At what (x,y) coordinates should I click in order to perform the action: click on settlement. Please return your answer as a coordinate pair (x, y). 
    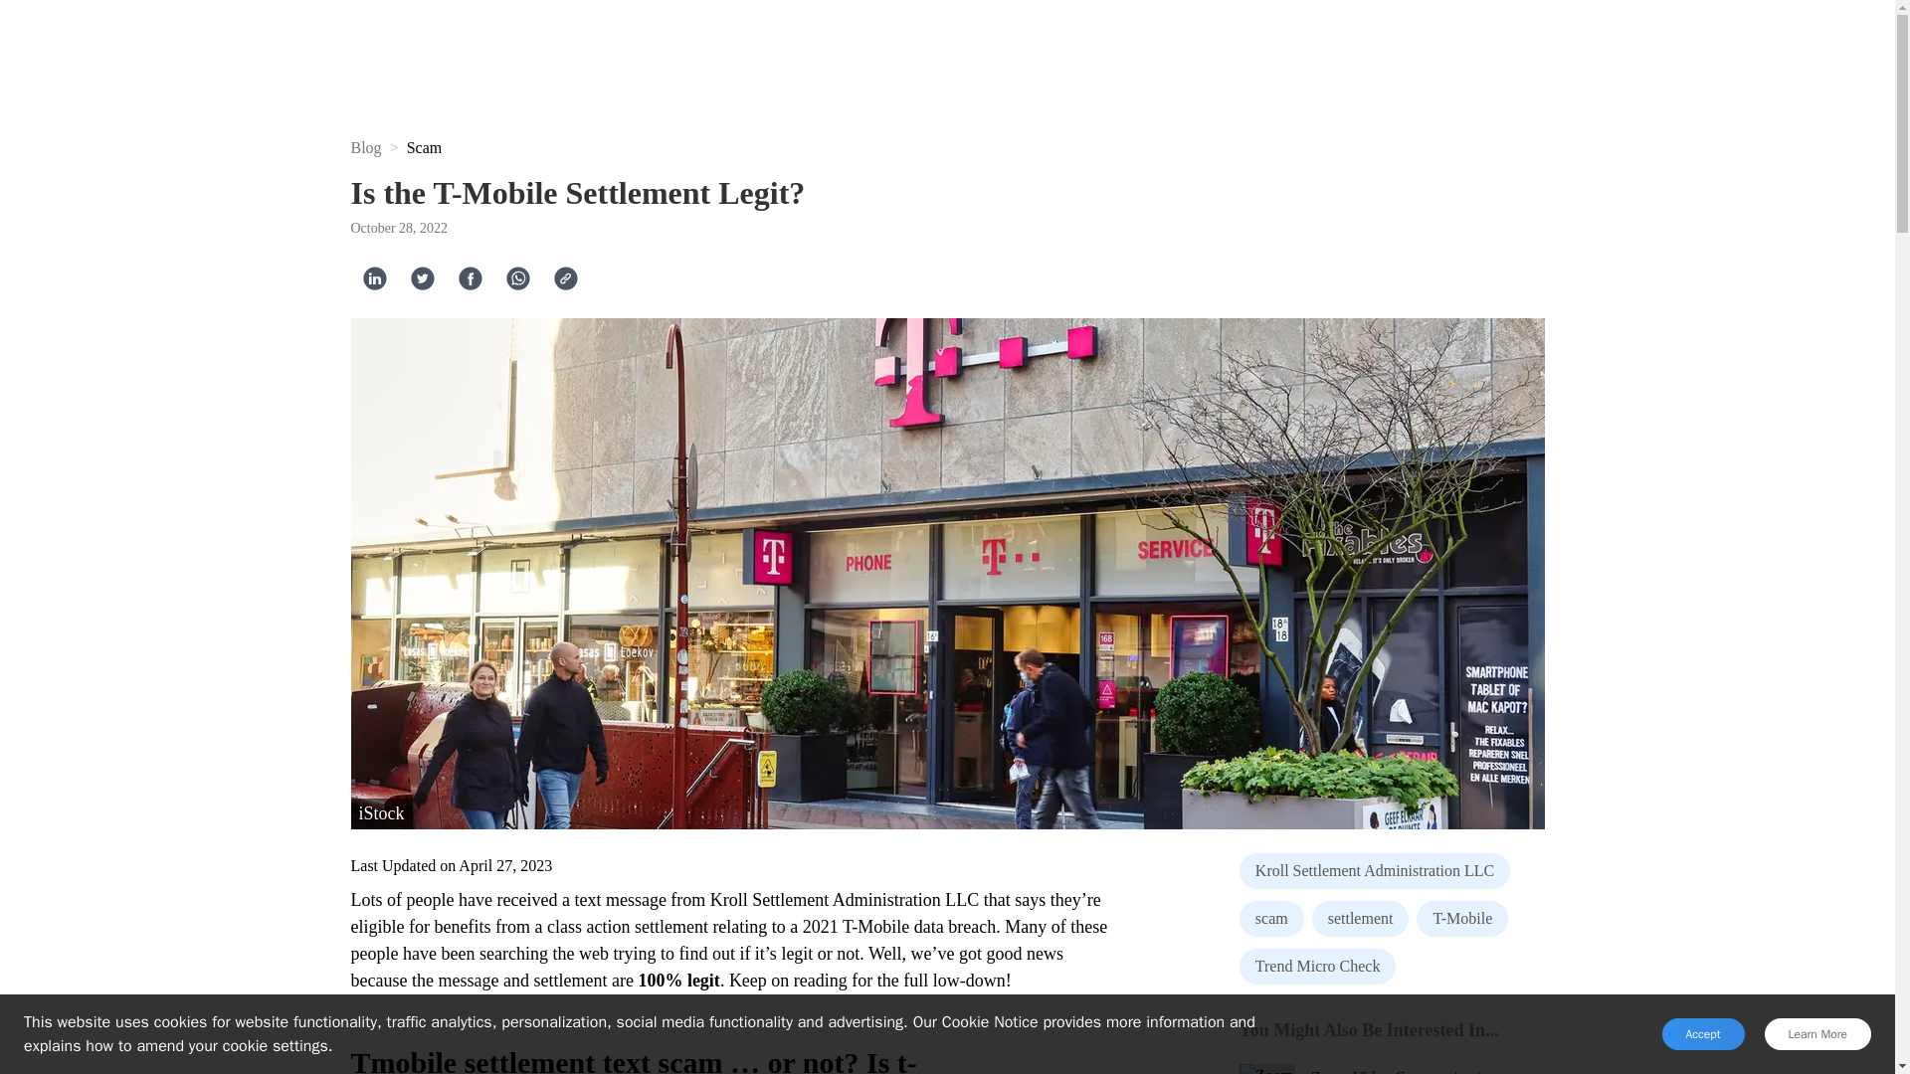
    Looking at the image, I should click on (1361, 919).